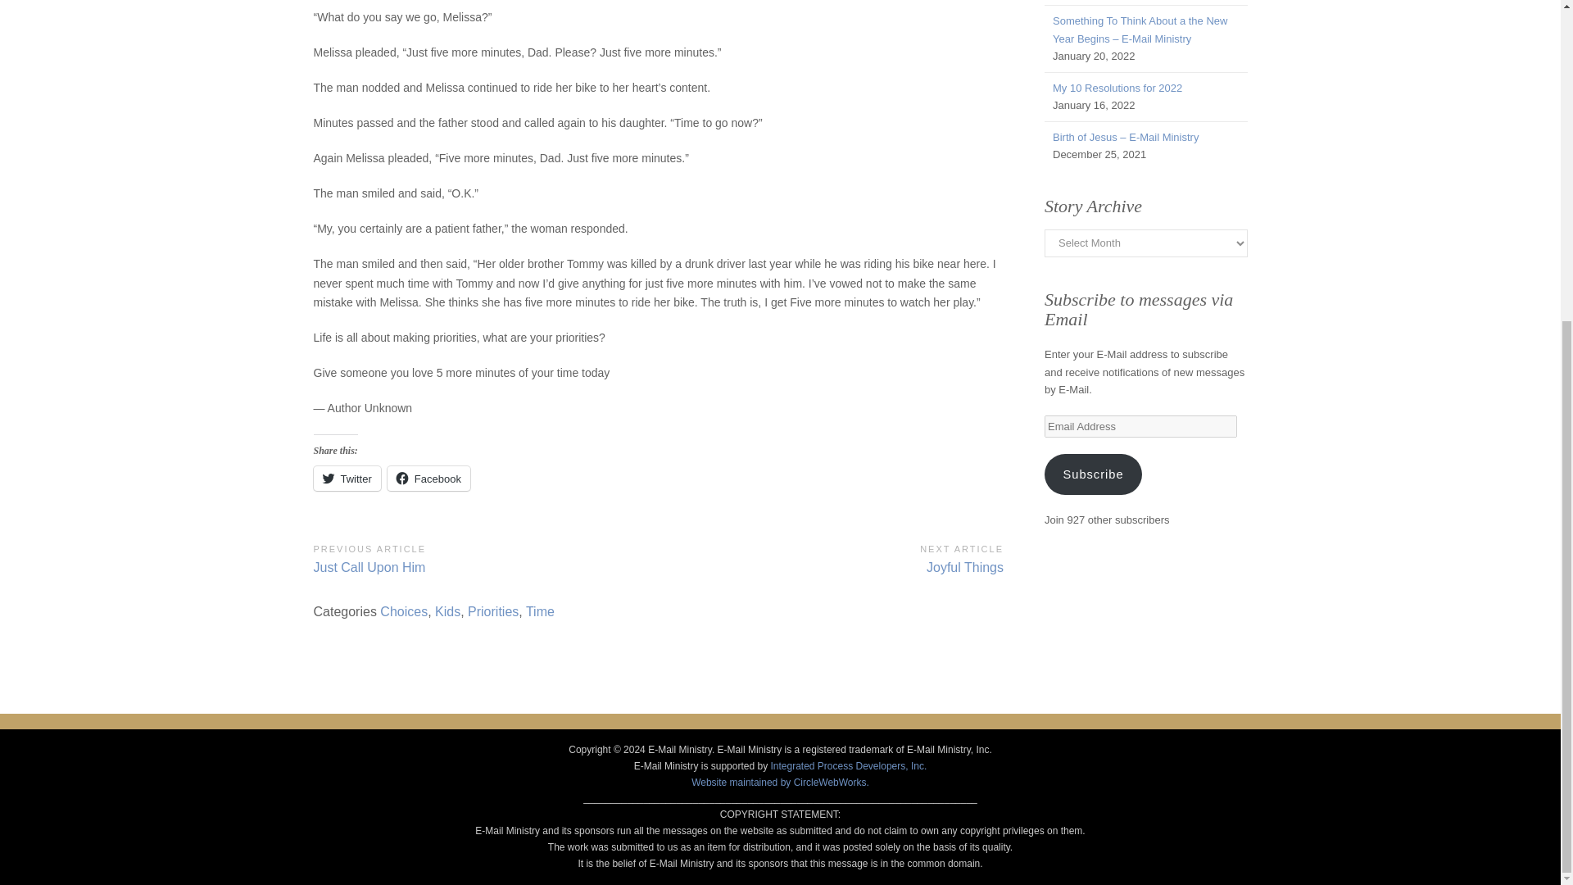  Describe the element at coordinates (831, 557) in the screenshot. I see `Integrated Process Developers, Inc.` at that location.